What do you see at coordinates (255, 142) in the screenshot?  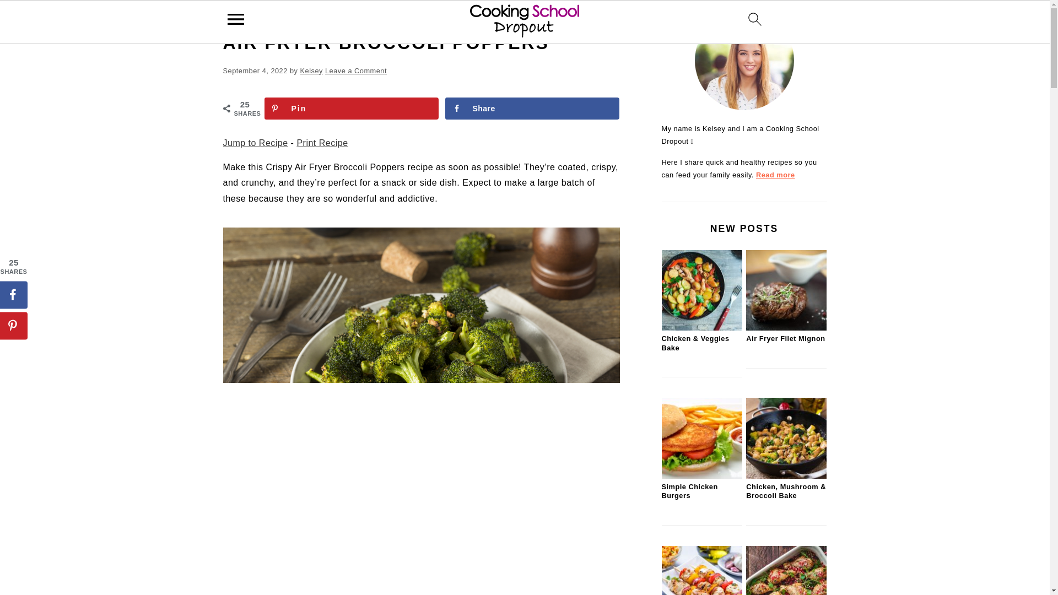 I see `Jump to Recipe` at bounding box center [255, 142].